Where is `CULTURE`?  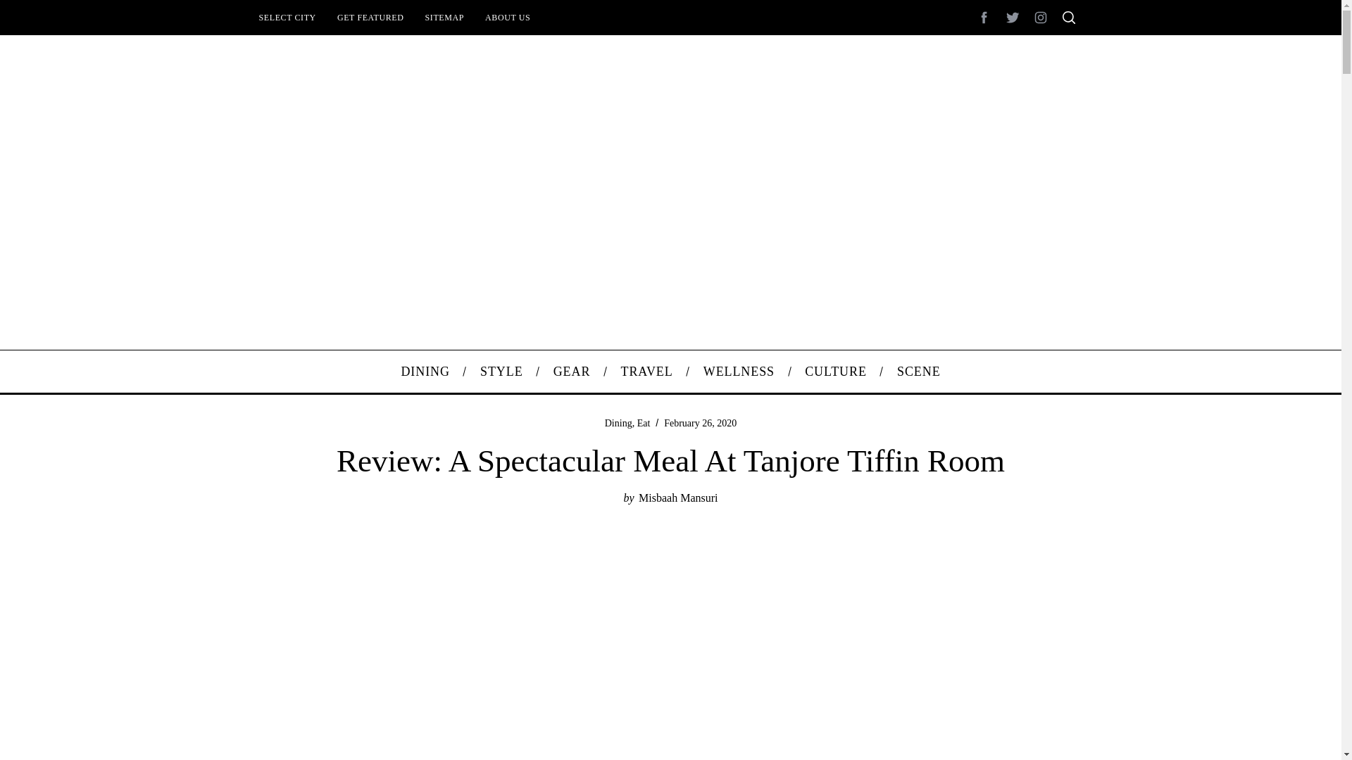 CULTURE is located at coordinates (836, 372).